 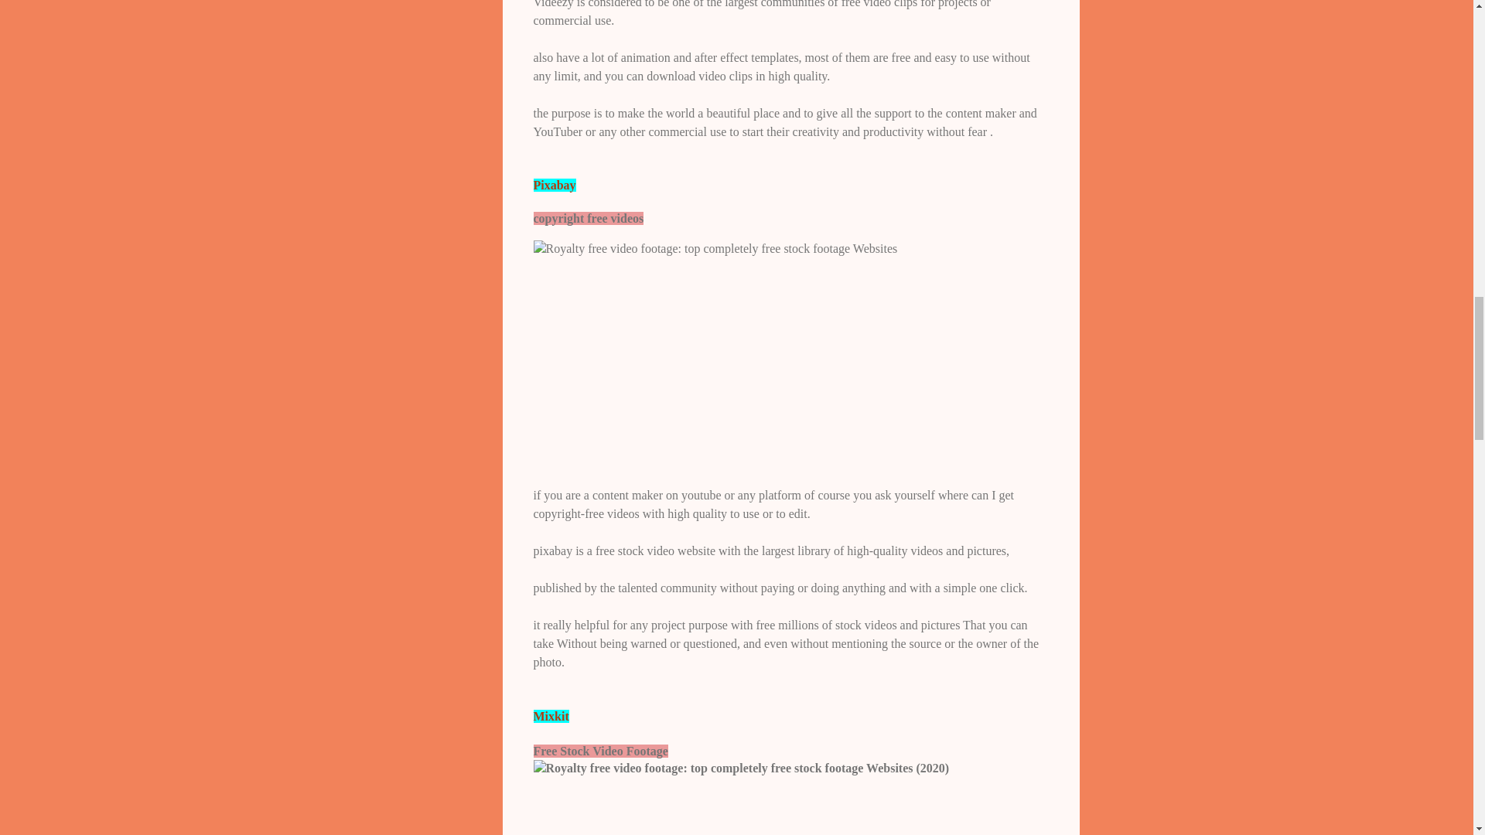 What do you see at coordinates (551, 716) in the screenshot?
I see `Mixkit` at bounding box center [551, 716].